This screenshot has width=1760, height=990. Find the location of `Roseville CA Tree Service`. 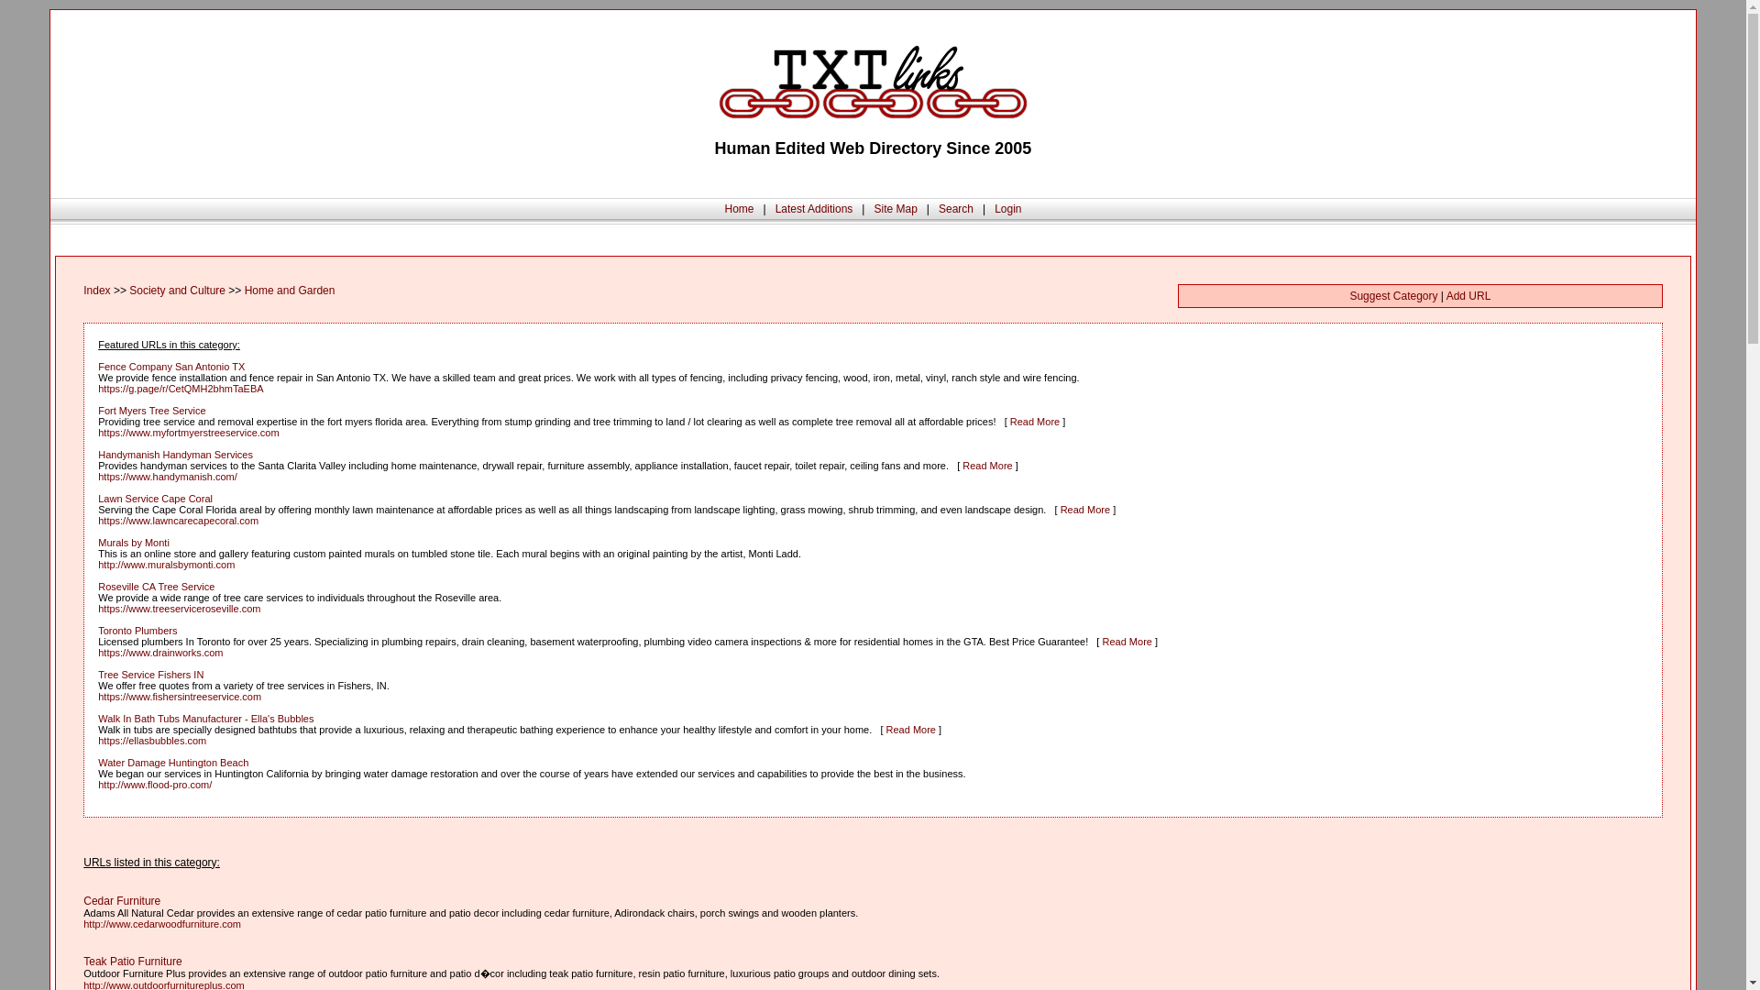

Roseville CA Tree Service is located at coordinates (156, 586).